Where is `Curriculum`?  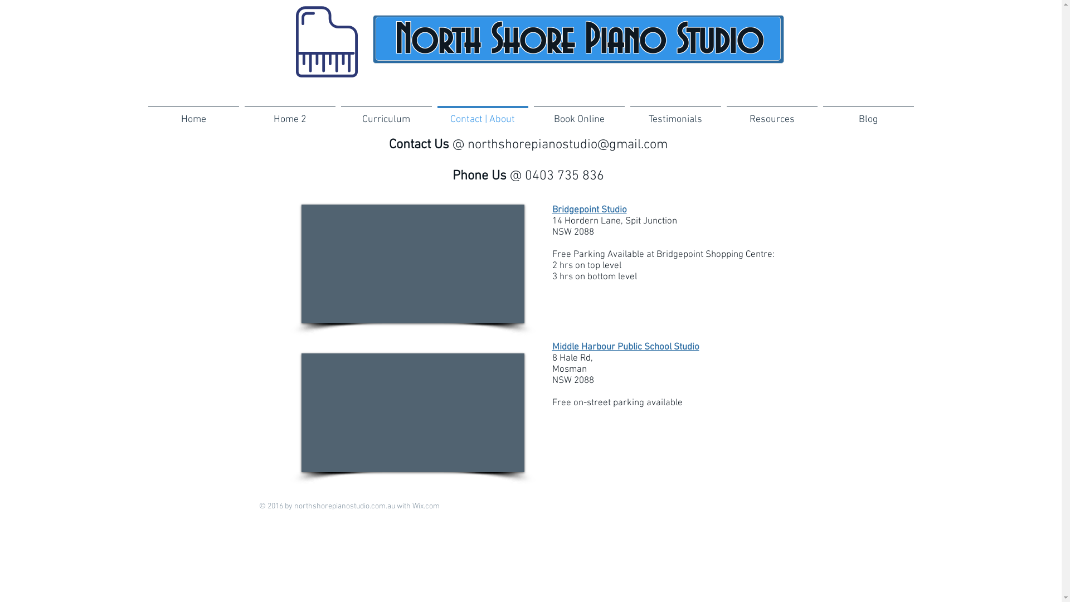
Curriculum is located at coordinates (386, 115).